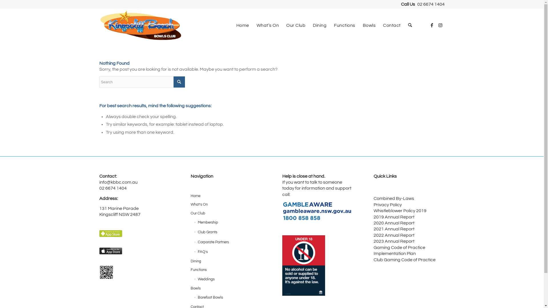  Describe the element at coordinates (226, 196) in the screenshot. I see `Home` at that location.